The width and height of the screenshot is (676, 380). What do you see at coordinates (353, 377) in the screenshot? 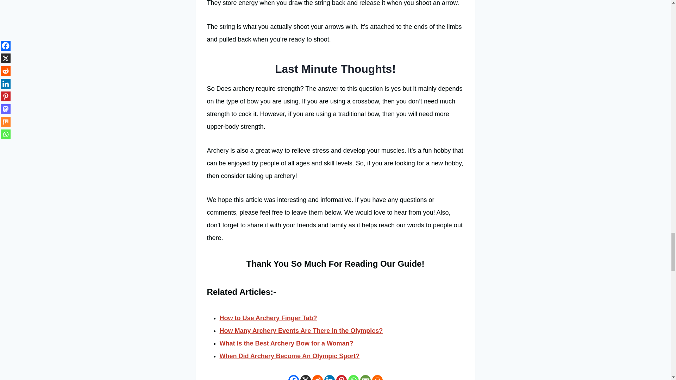
I see `Whatsapp` at bounding box center [353, 377].